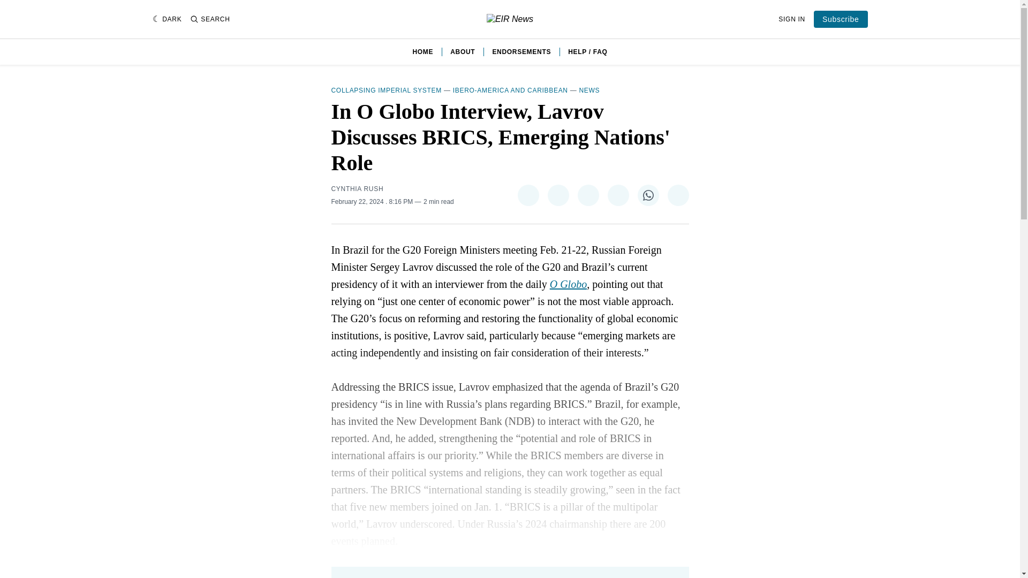  Describe the element at coordinates (841, 19) in the screenshot. I see `Subscribe` at that location.